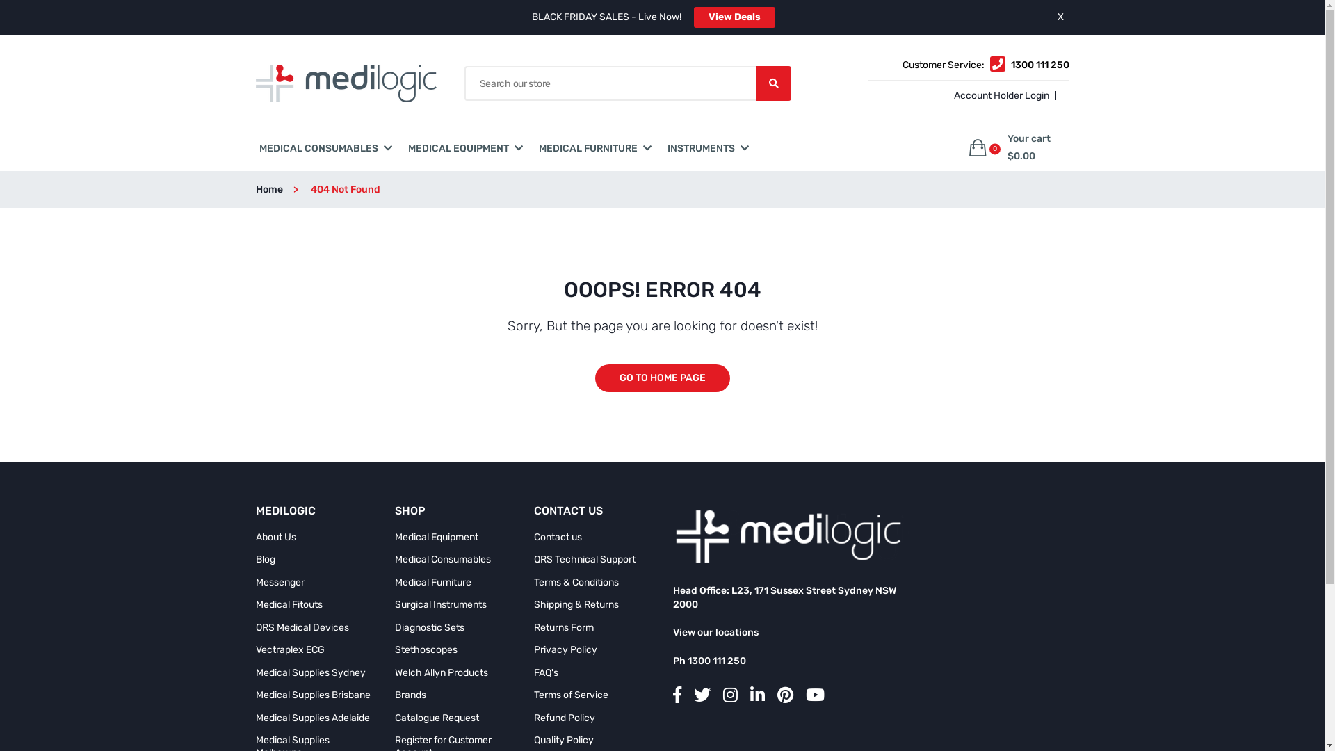 The height and width of the screenshot is (751, 1335). I want to click on Messenger, so click(280, 583).